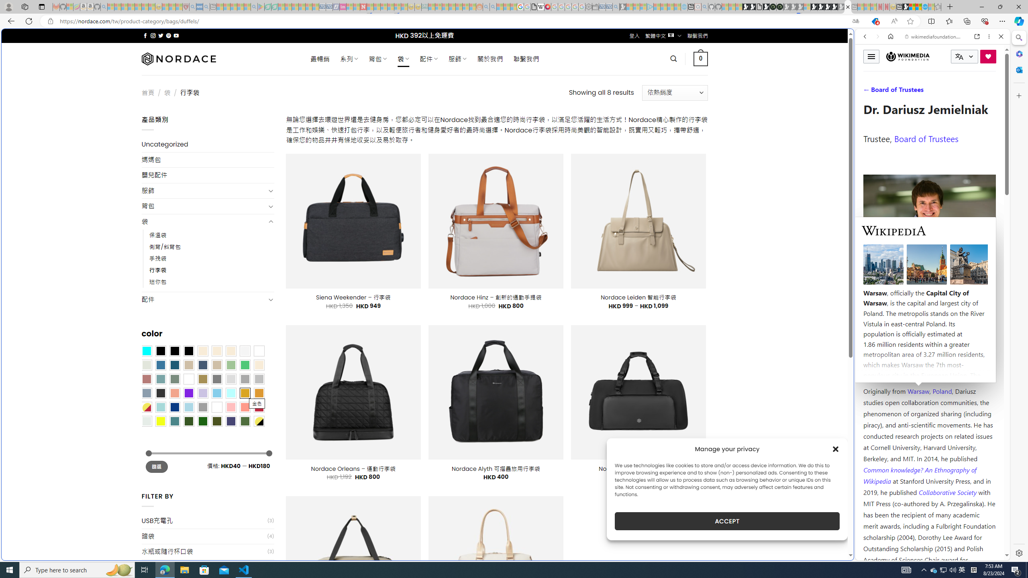 The image size is (1028, 578). Describe the element at coordinates (929, 343) in the screenshot. I see `Kozminski University` at that location.